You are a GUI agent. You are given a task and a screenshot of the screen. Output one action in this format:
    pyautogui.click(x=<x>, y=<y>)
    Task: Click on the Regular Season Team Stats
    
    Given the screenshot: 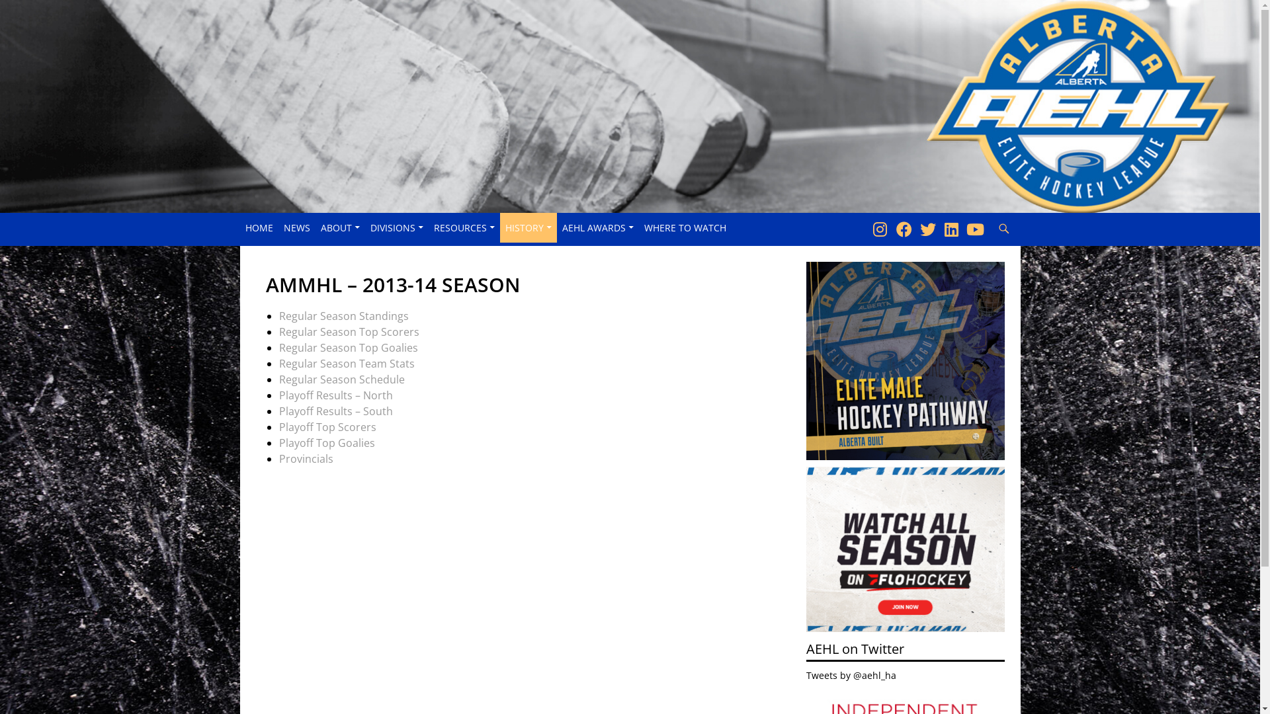 What is the action you would take?
    pyautogui.click(x=347, y=364)
    